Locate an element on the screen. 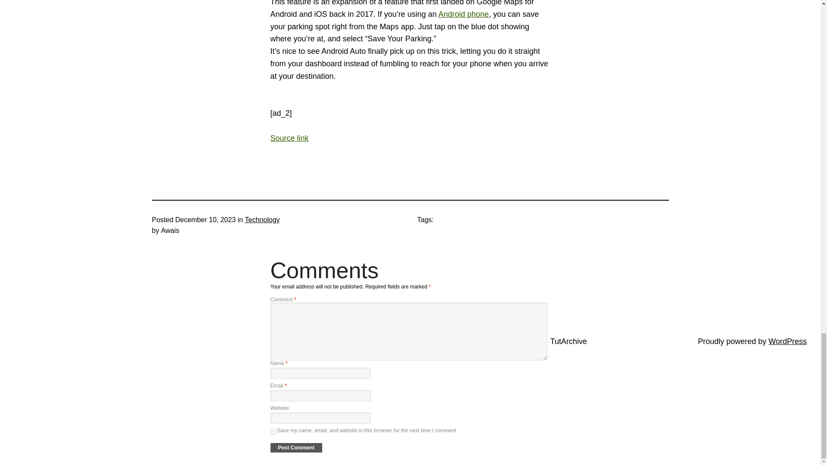 The image size is (827, 465). WordPress is located at coordinates (787, 341).